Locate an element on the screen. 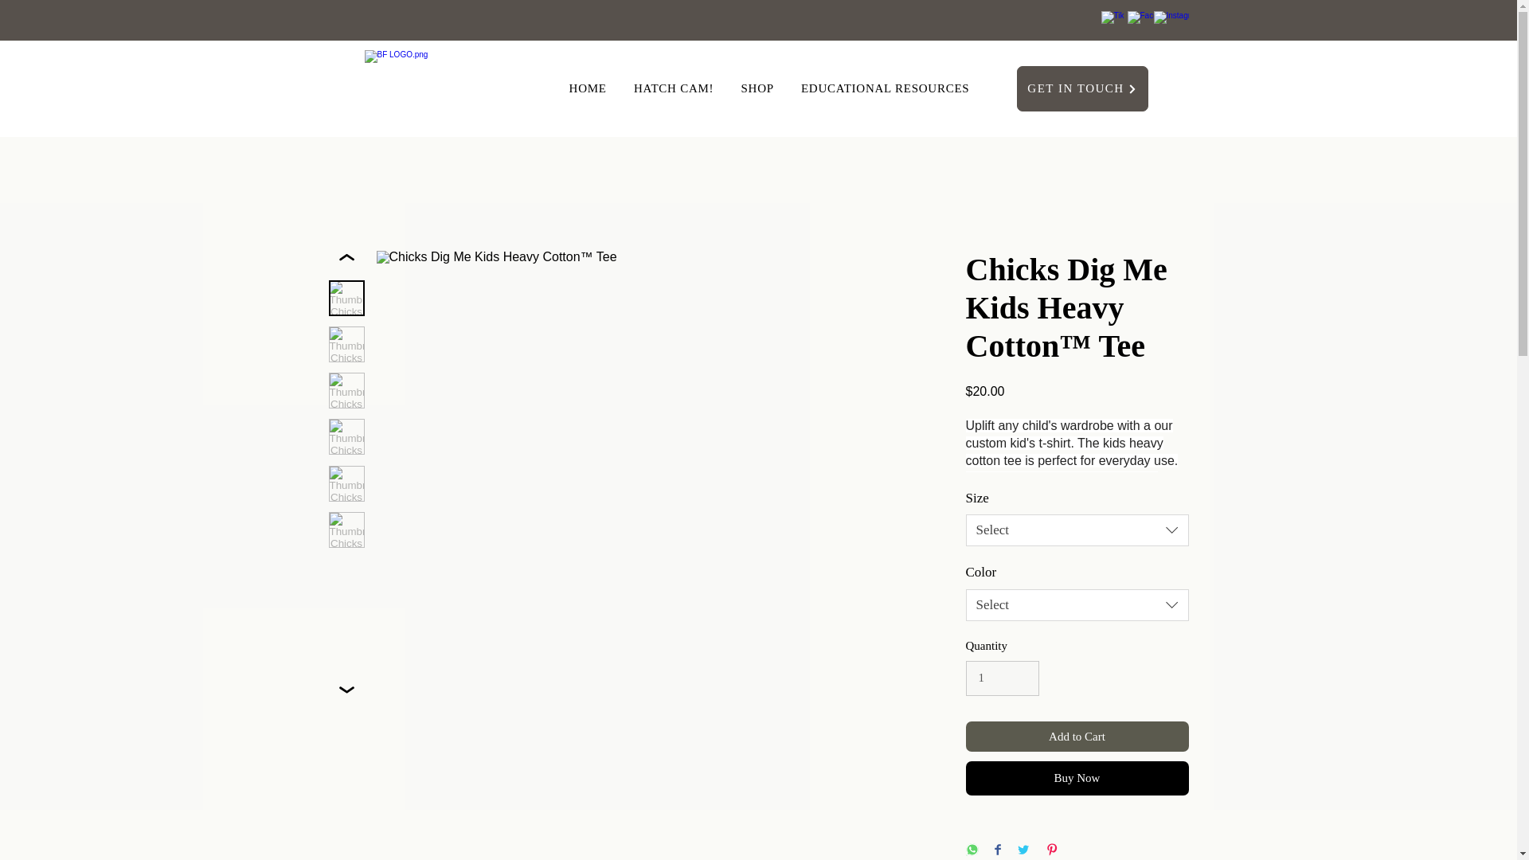 The height and width of the screenshot is (860, 1529). HATCH CAM! is located at coordinates (674, 88).